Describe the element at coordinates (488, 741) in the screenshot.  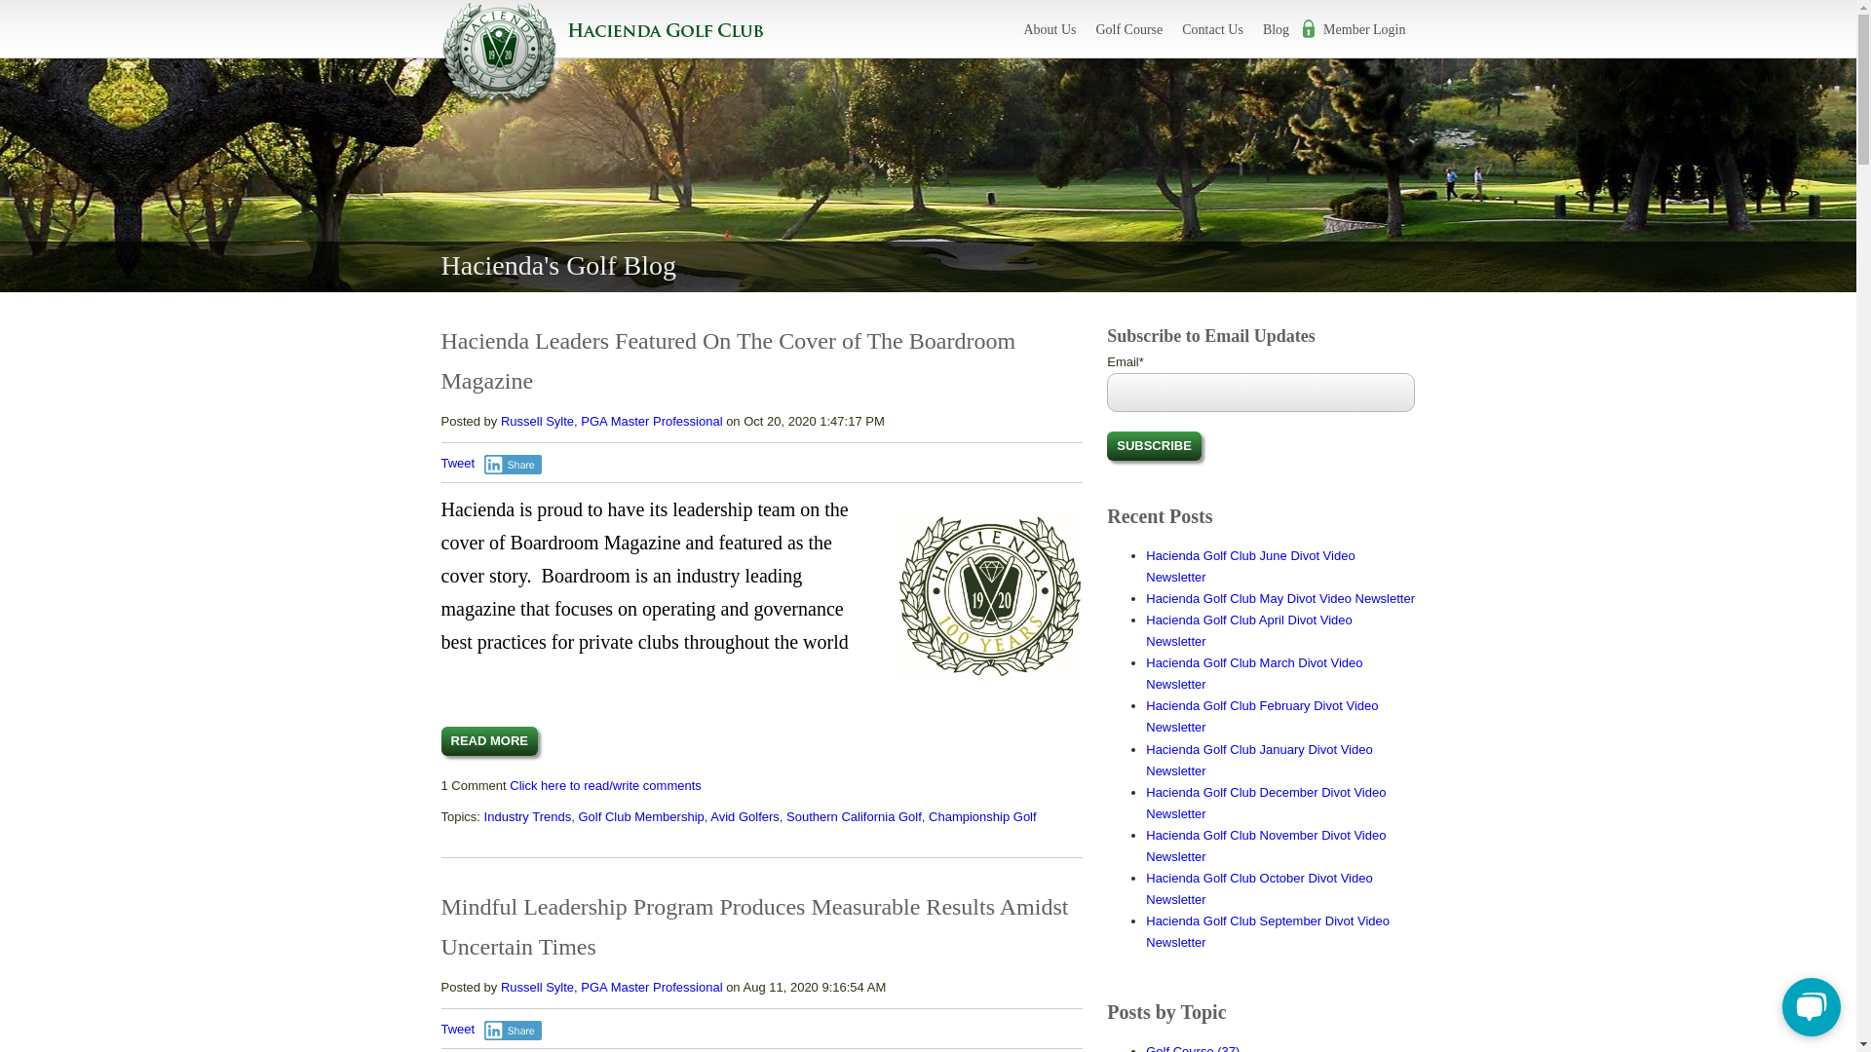
I see `READ MORE` at that location.